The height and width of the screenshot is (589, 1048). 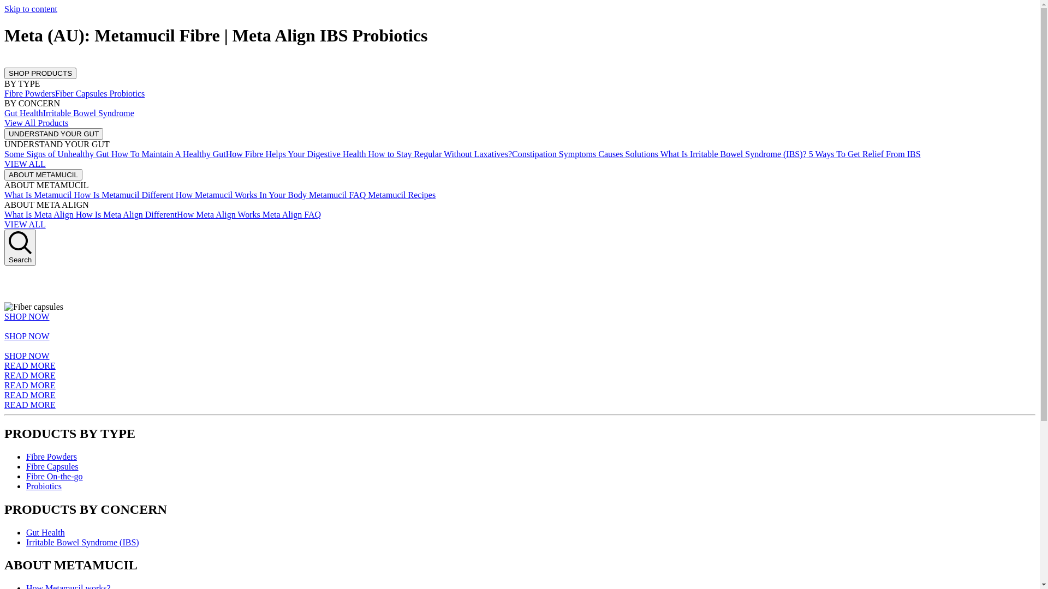 What do you see at coordinates (44, 486) in the screenshot?
I see `Probiotics` at bounding box center [44, 486].